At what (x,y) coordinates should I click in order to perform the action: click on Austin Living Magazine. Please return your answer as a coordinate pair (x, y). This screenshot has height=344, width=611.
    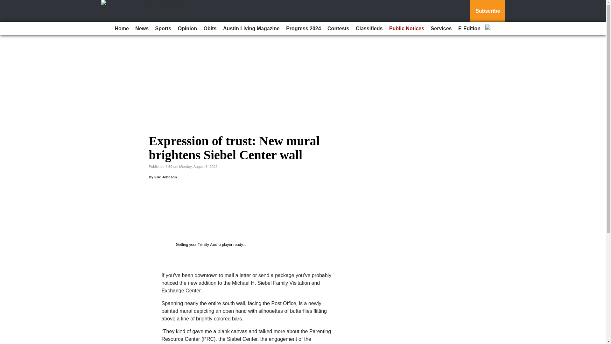
    Looking at the image, I should click on (251, 29).